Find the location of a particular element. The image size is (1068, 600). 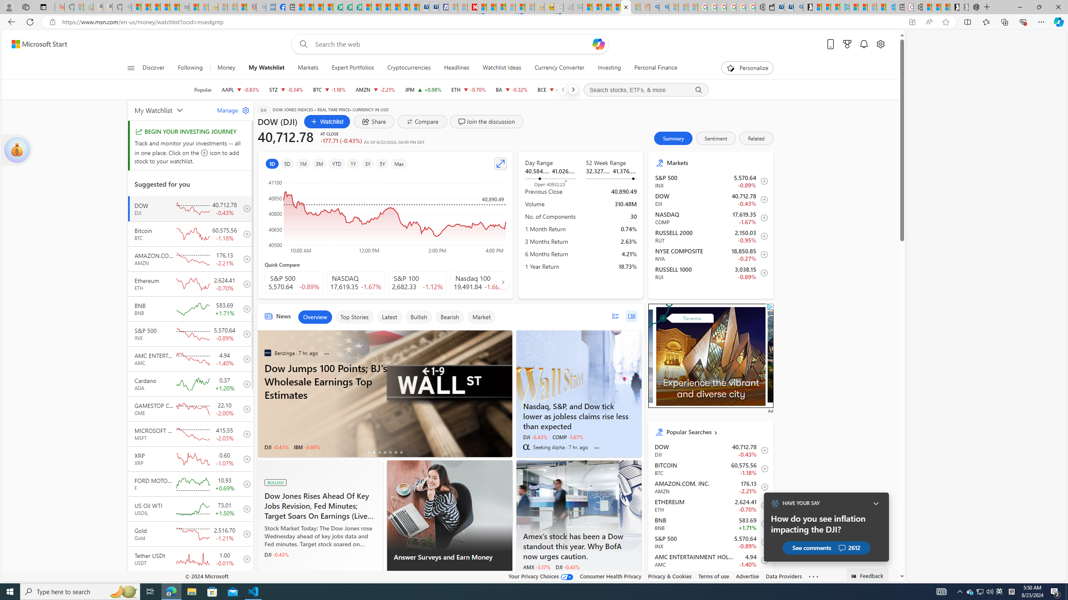

AMZN AMAZON.COM, INC. decrease 176.13 -3.98 -2.21% is located at coordinates (375, 90).